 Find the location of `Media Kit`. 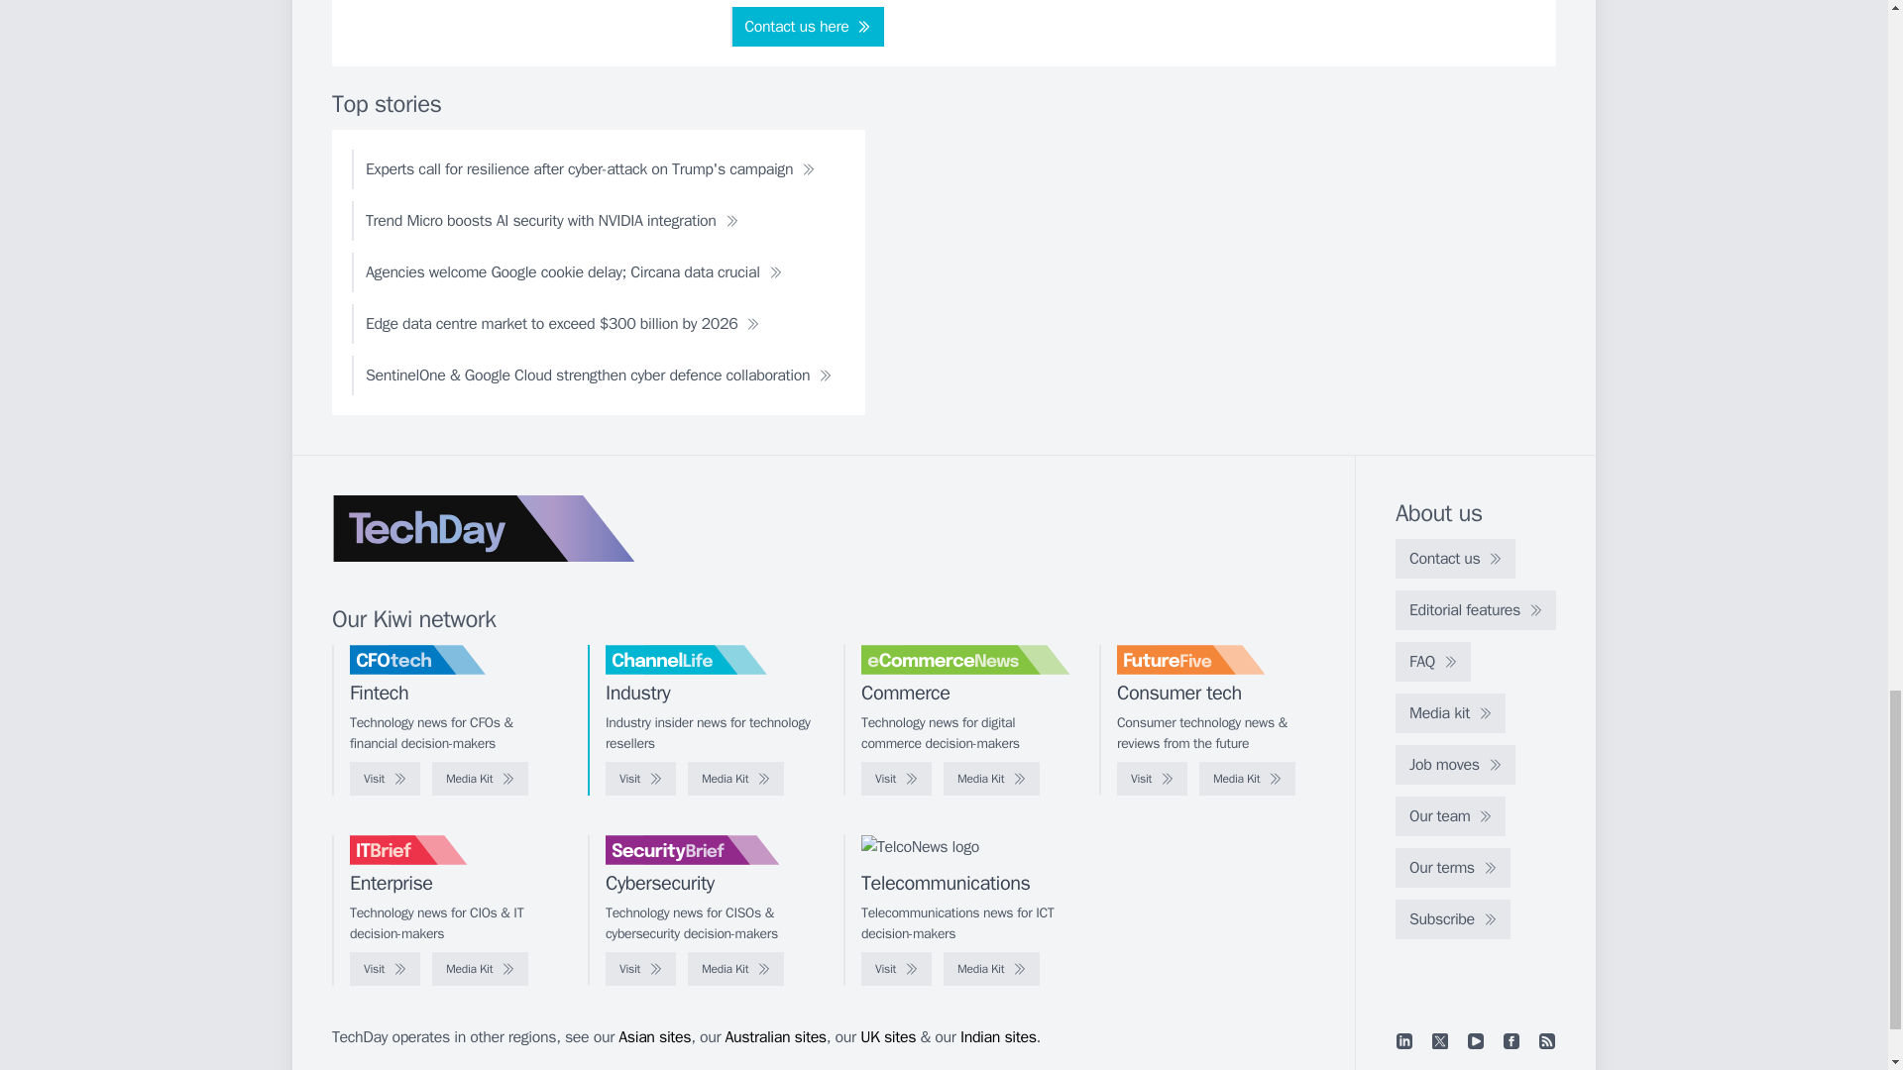

Media Kit is located at coordinates (735, 969).